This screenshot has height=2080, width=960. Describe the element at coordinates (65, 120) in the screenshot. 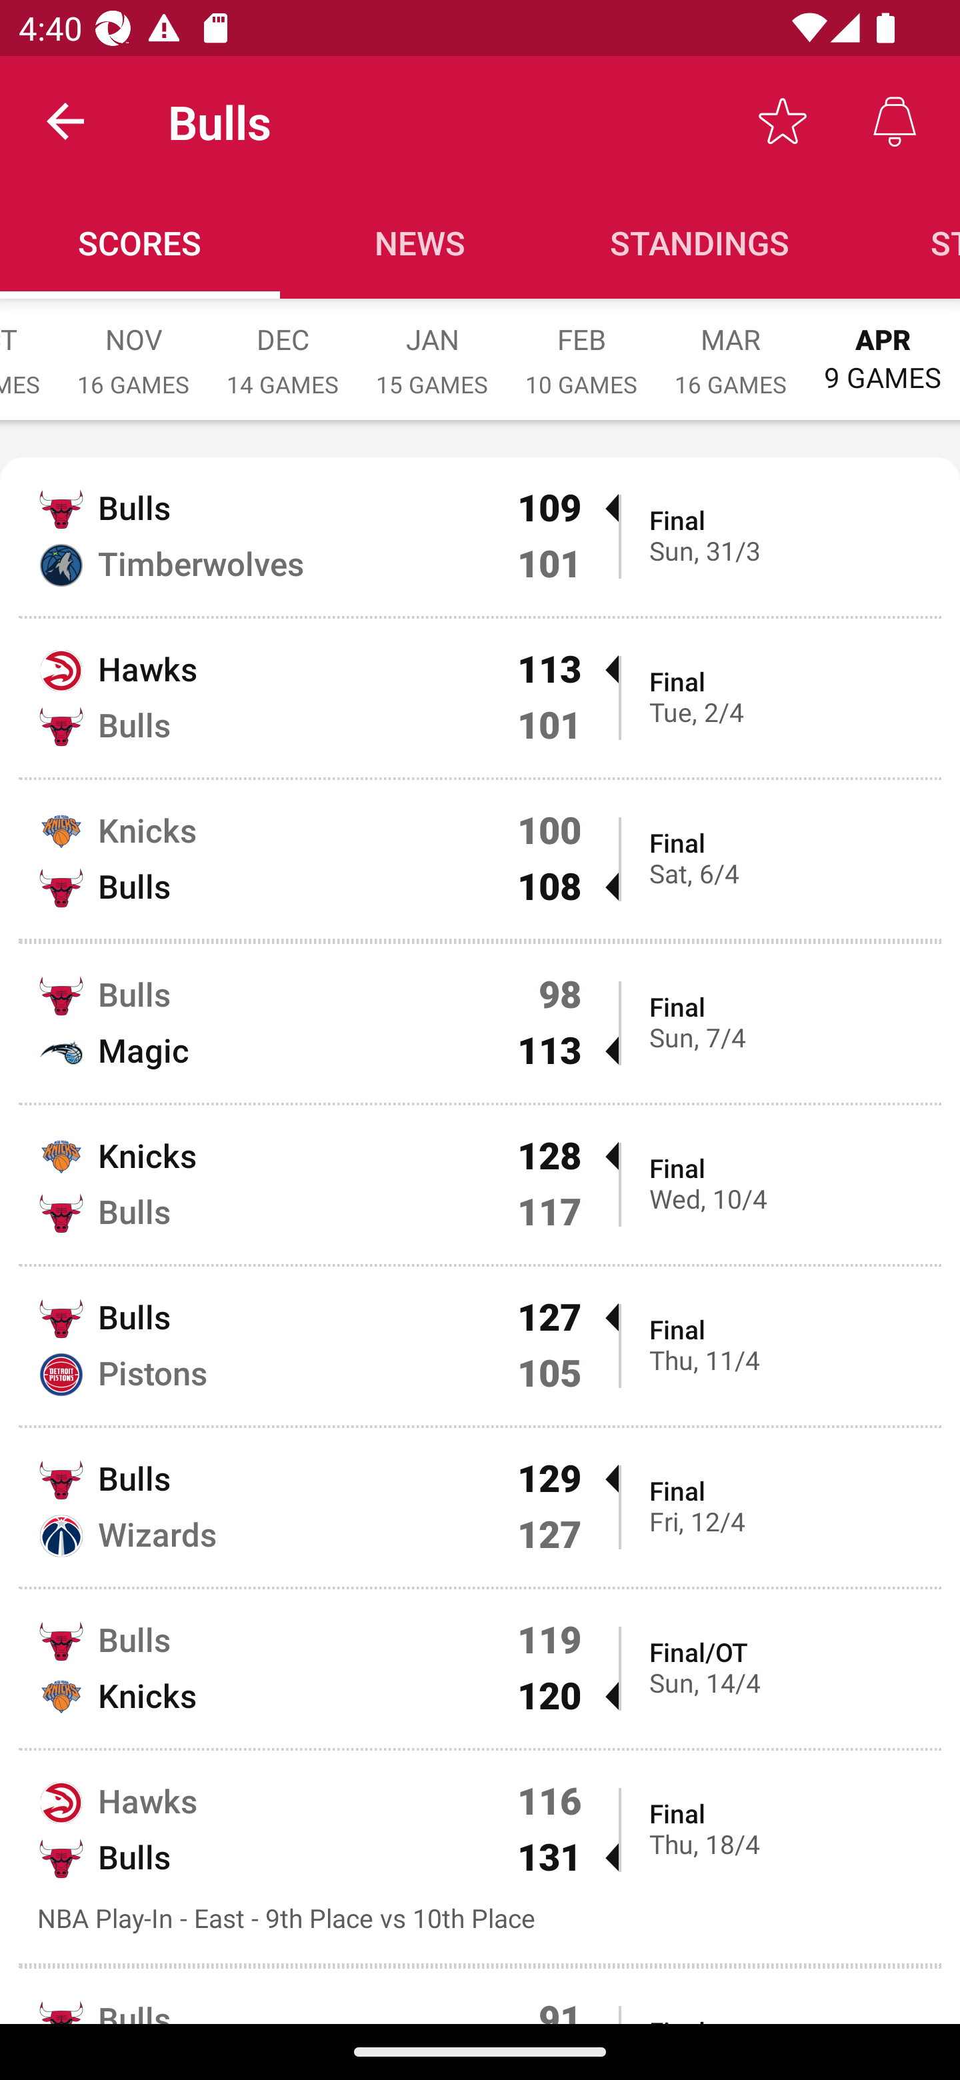

I see `back.button` at that location.